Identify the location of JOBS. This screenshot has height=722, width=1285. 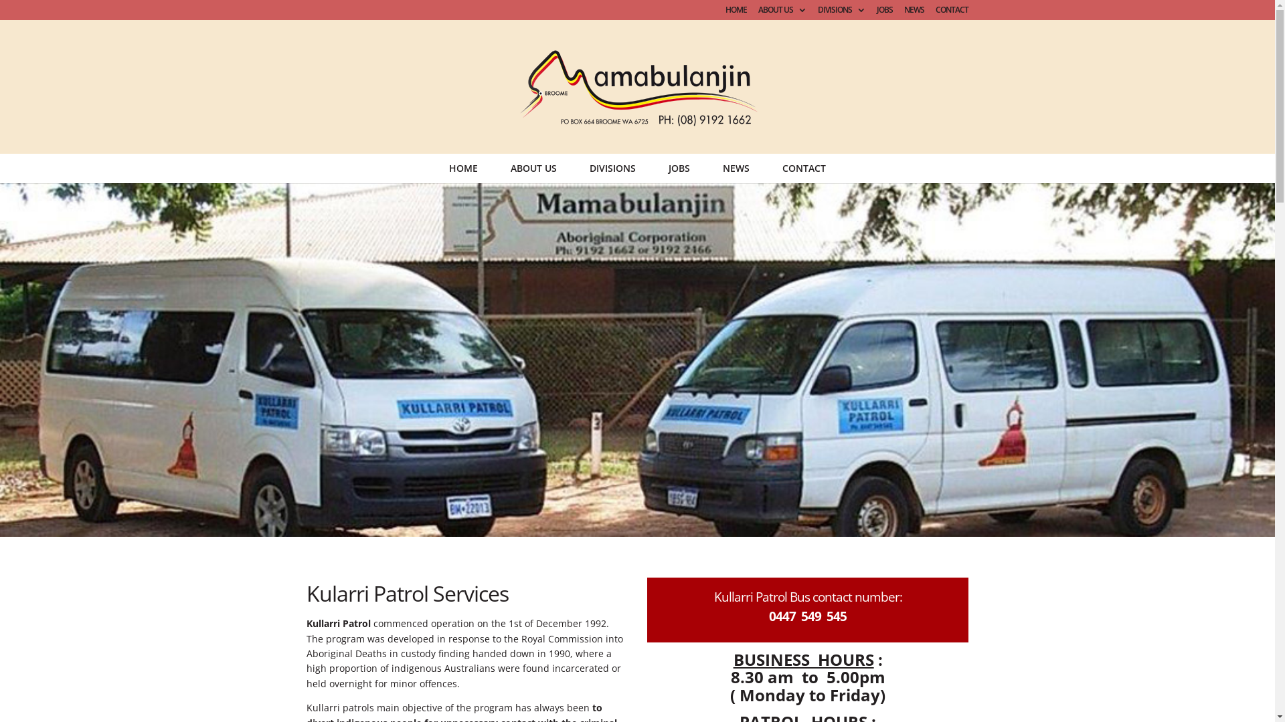
(885, 13).